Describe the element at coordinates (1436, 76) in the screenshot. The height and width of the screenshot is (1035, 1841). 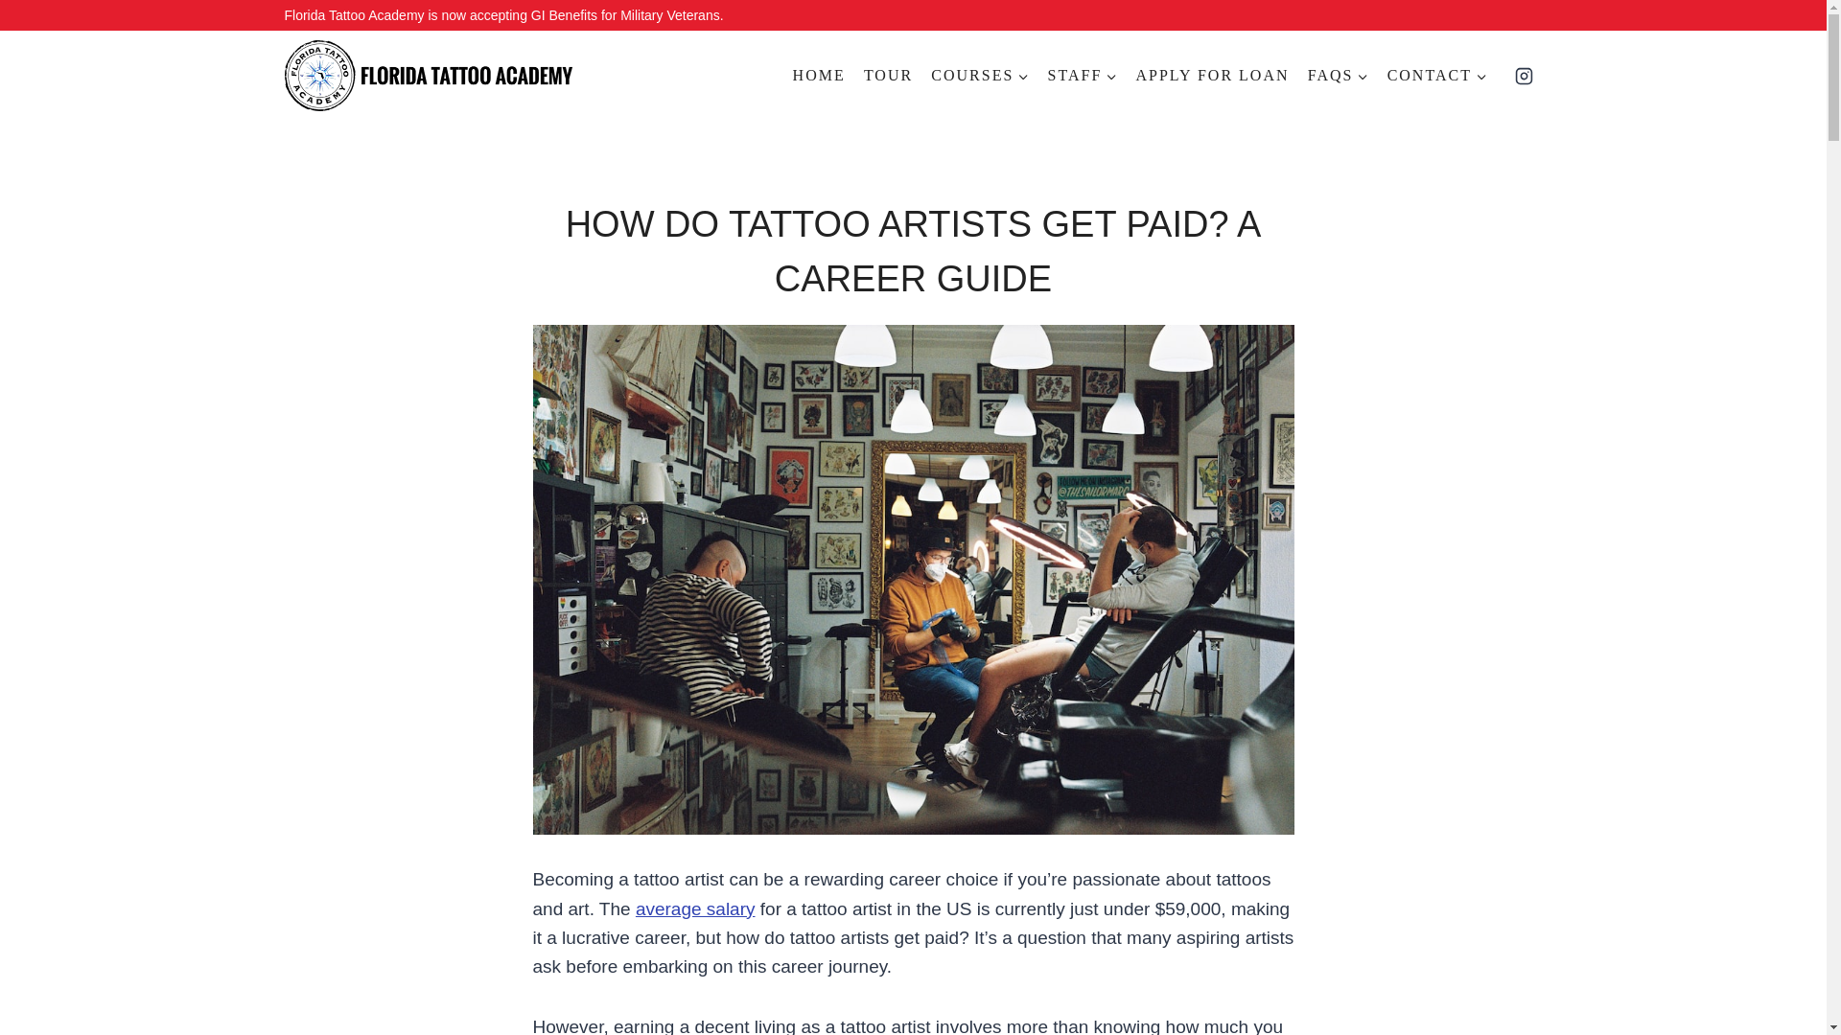
I see `CONTACT` at that location.